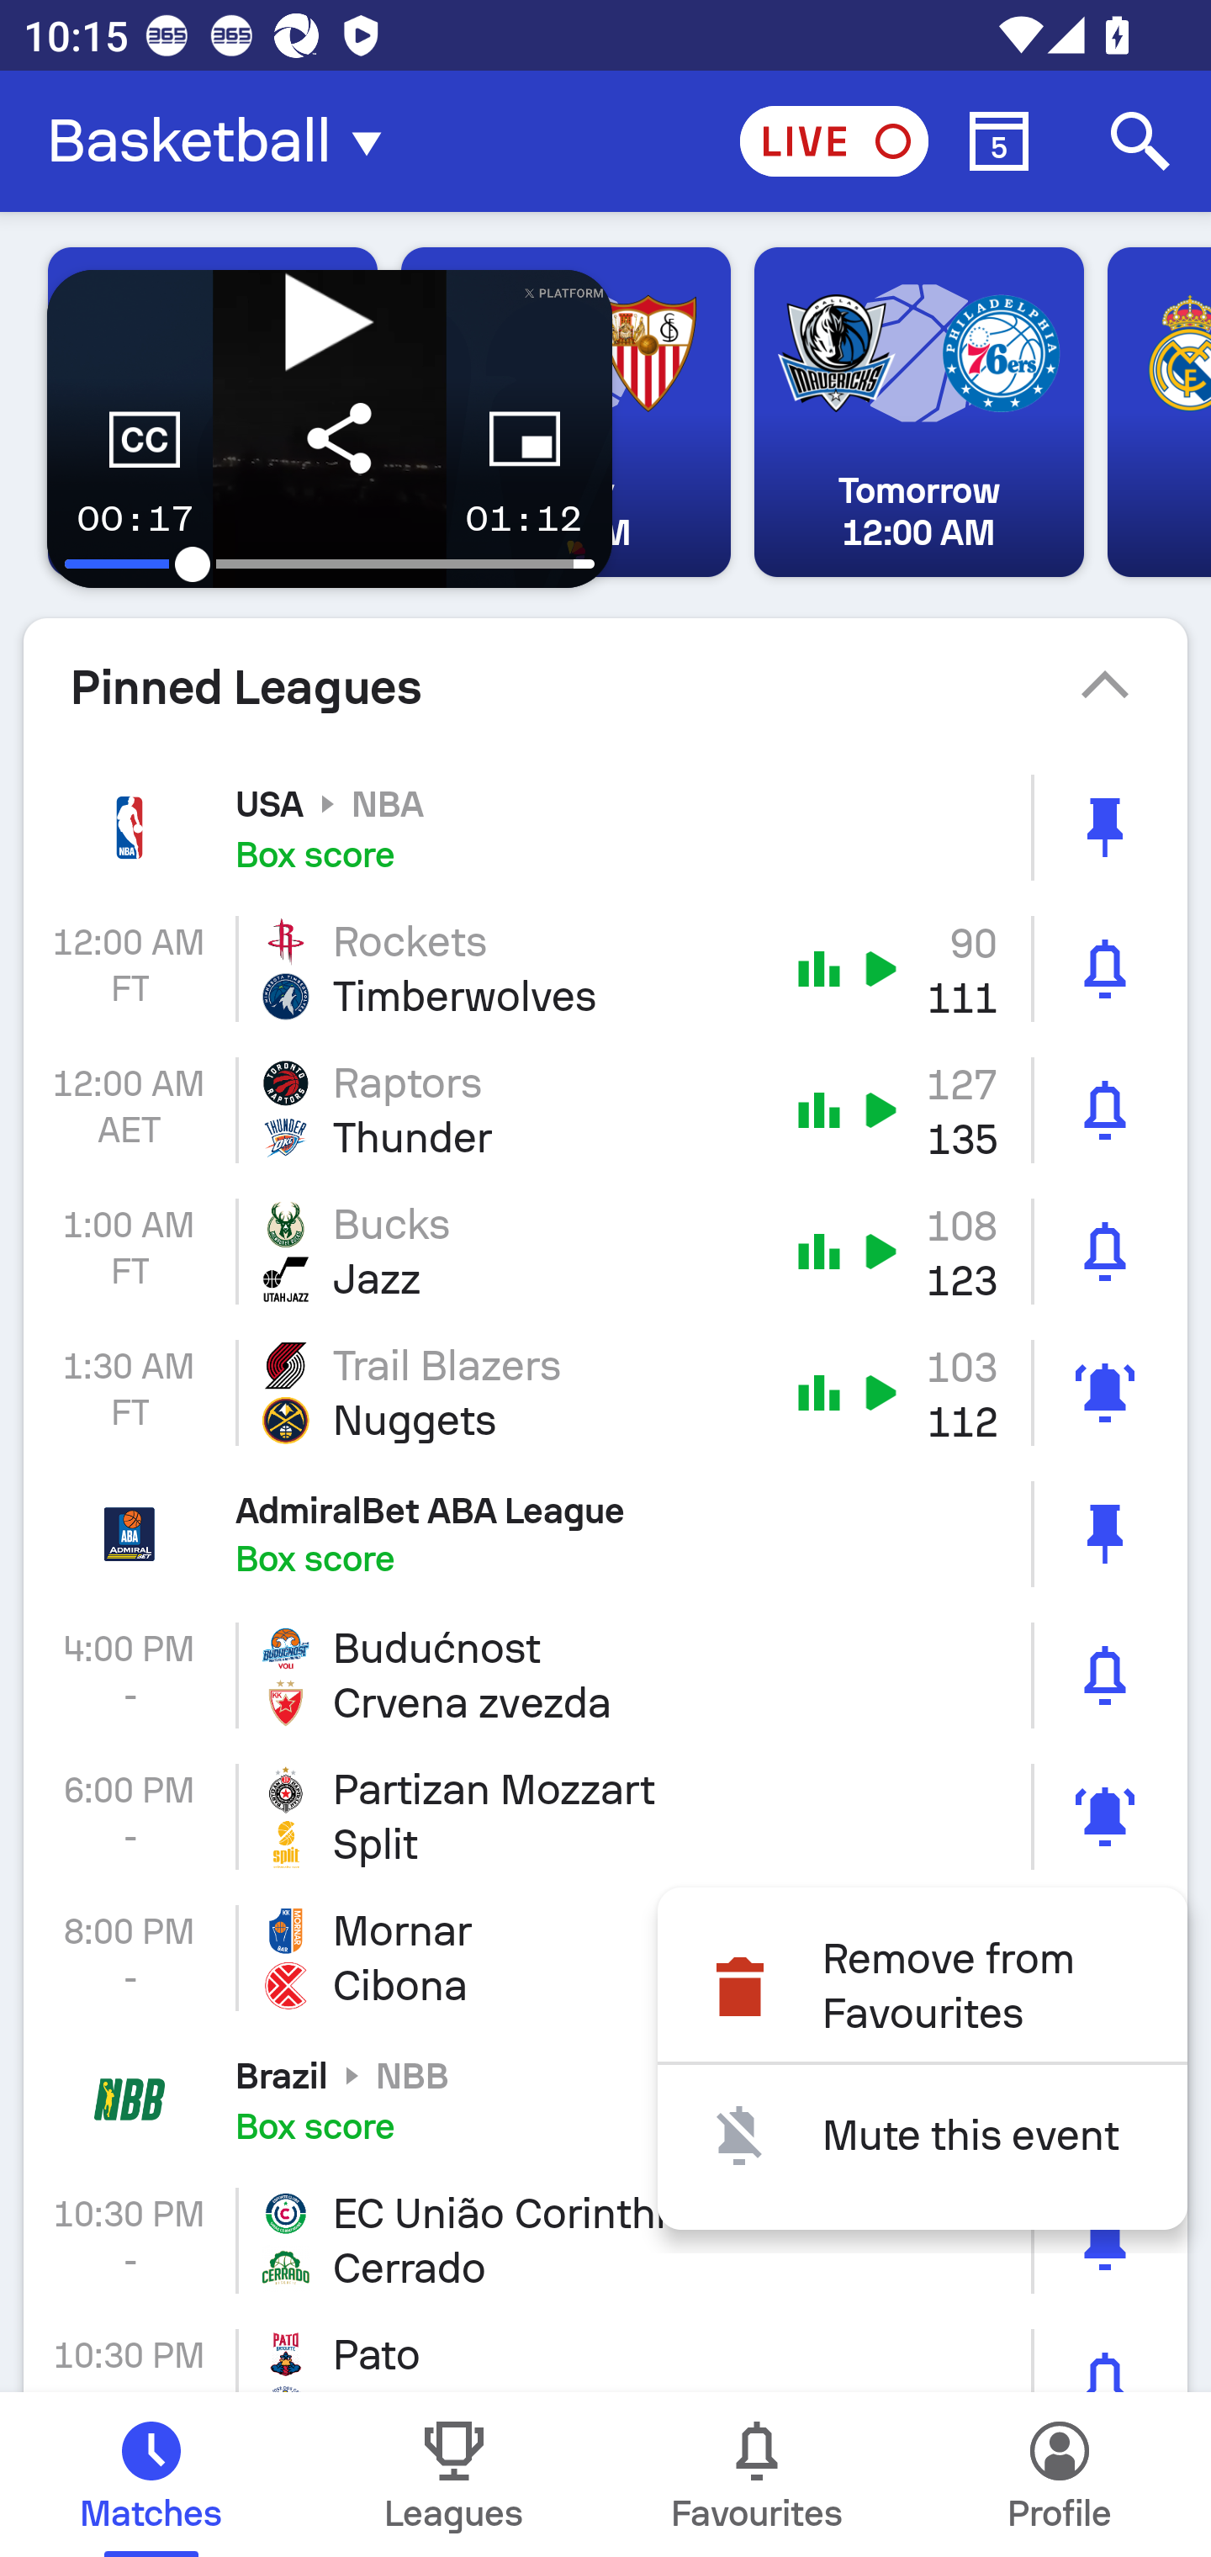 The width and height of the screenshot is (1211, 2557). What do you see at coordinates (922, 1985) in the screenshot?
I see `Remove from Favourites` at bounding box center [922, 1985].